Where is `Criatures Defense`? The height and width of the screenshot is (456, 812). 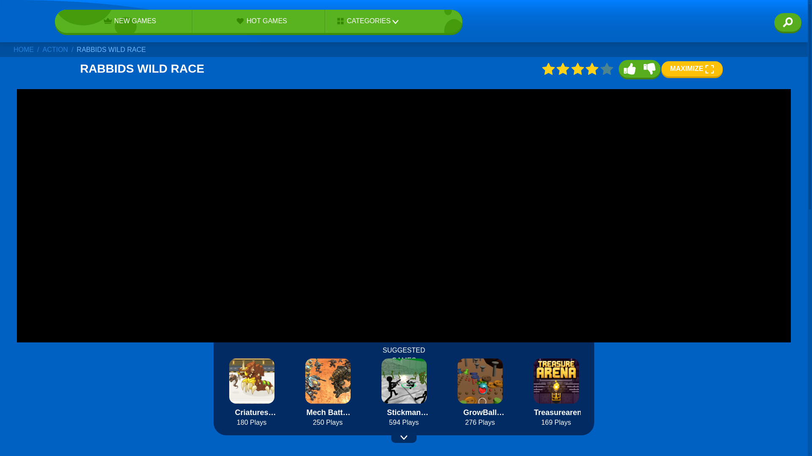 Criatures Defense is located at coordinates (251, 411).